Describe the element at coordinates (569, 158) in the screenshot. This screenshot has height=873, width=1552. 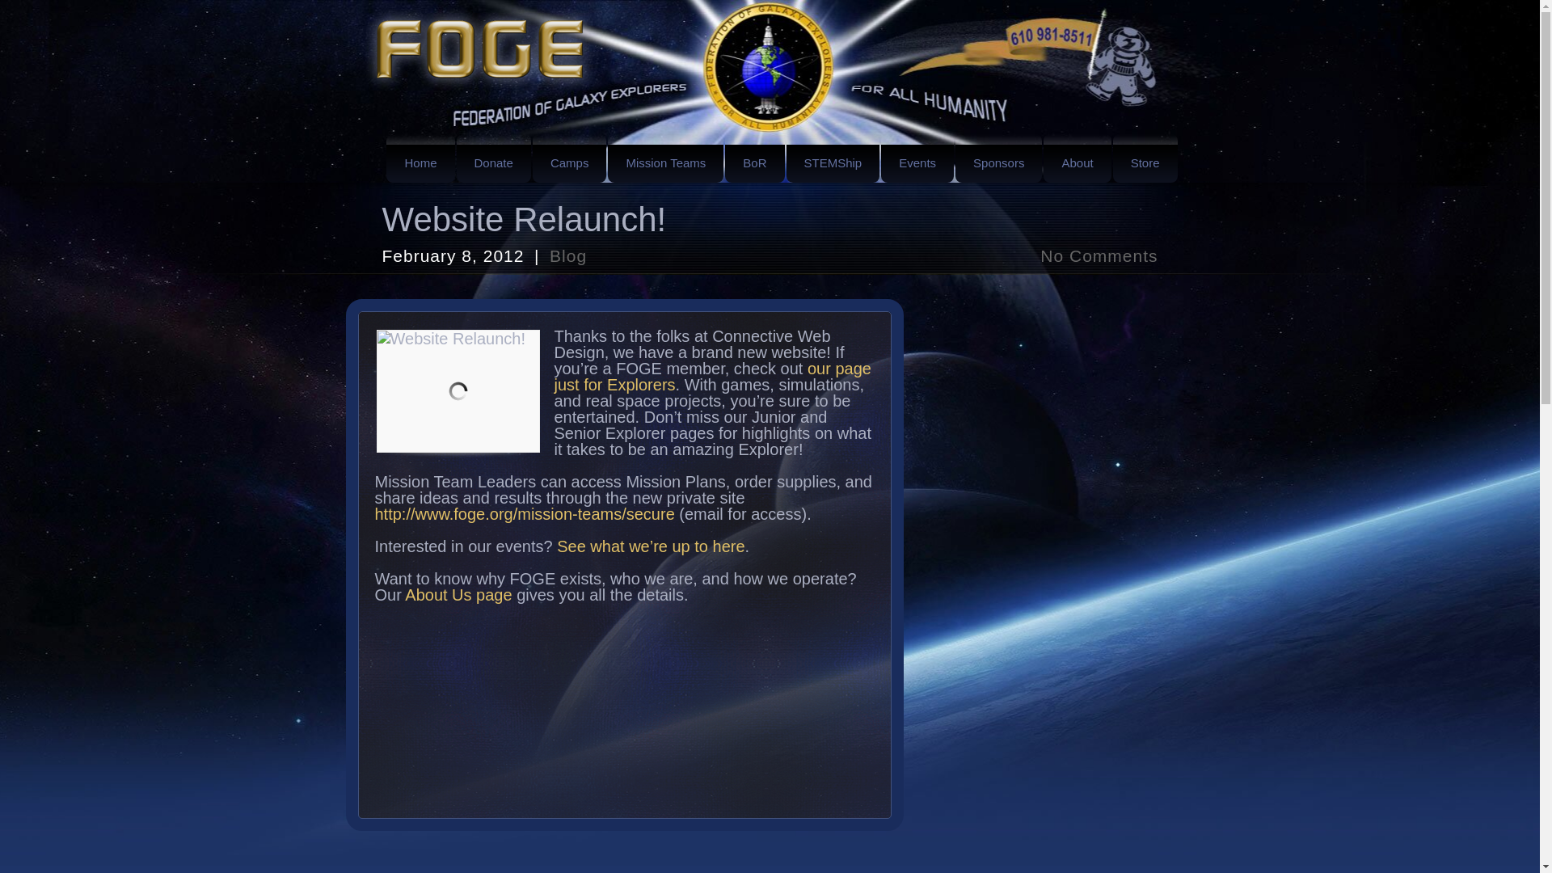
I see `Camps` at that location.